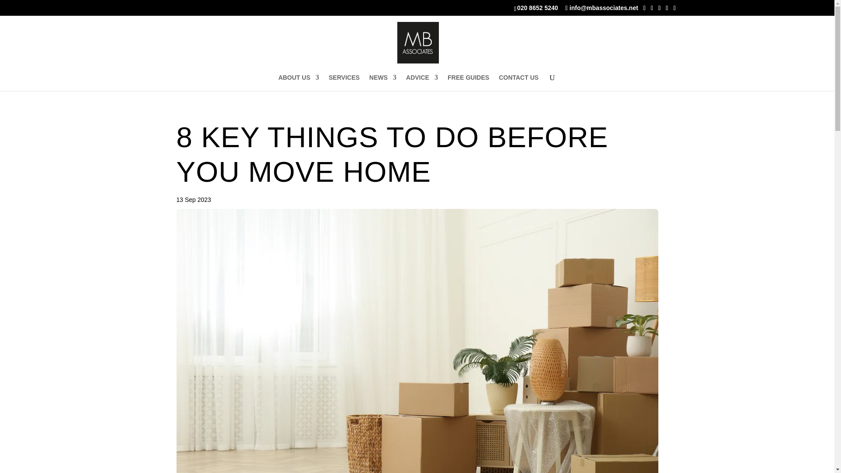 This screenshot has width=841, height=473. What do you see at coordinates (298, 82) in the screenshot?
I see `ABOUT US` at bounding box center [298, 82].